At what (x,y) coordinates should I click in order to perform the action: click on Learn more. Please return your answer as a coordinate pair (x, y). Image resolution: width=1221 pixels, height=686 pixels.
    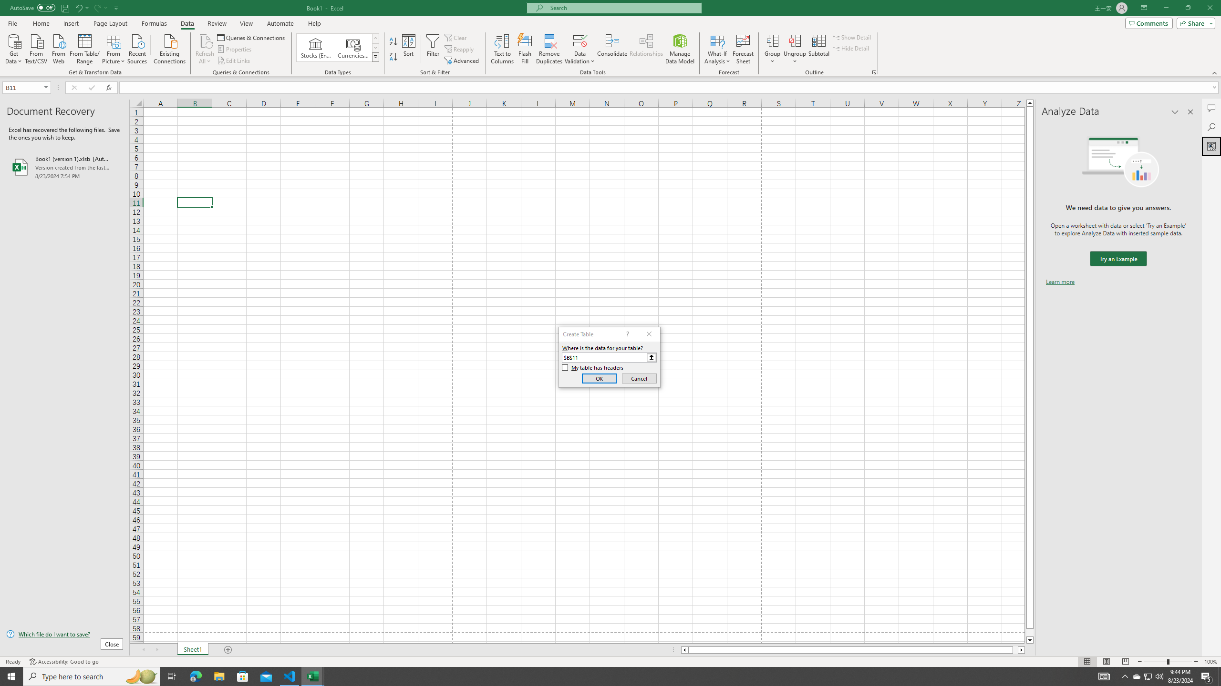
    Looking at the image, I should click on (1060, 282).